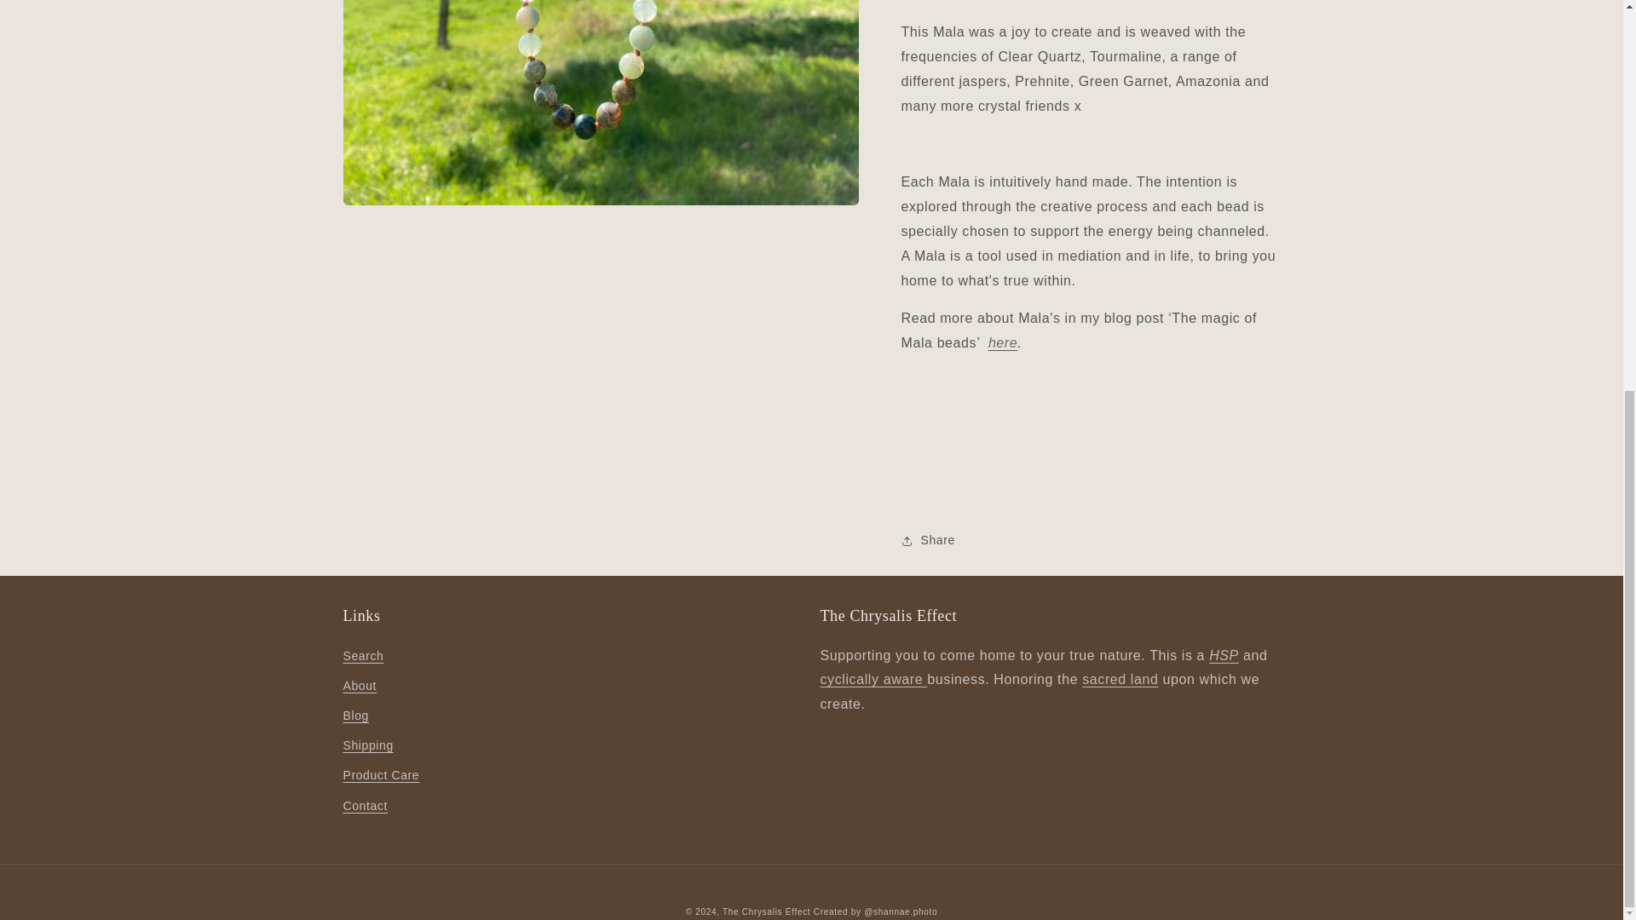 Image resolution: width=1636 pixels, height=920 pixels. I want to click on About, so click(359, 686).